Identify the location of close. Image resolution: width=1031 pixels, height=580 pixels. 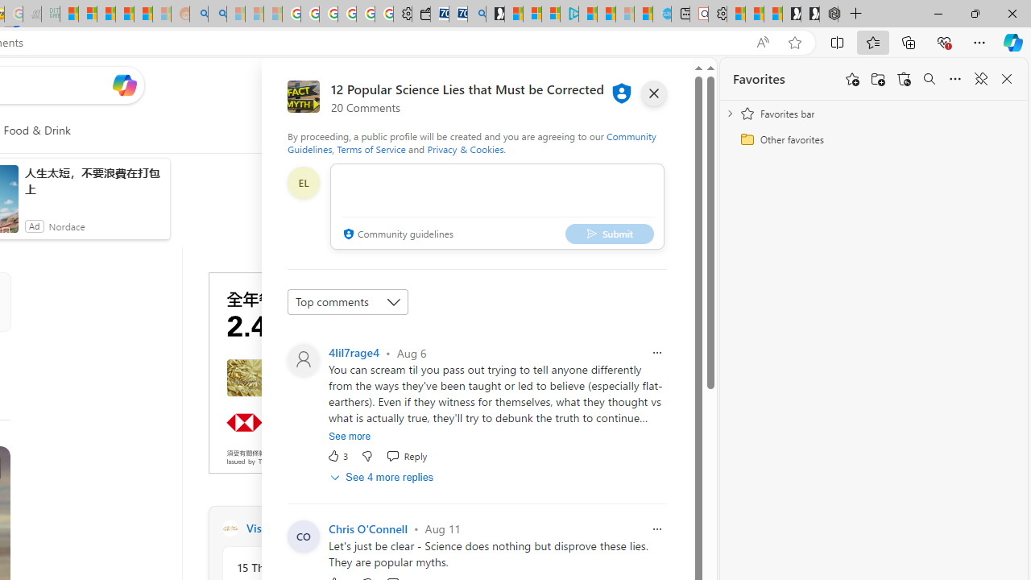
(654, 93).